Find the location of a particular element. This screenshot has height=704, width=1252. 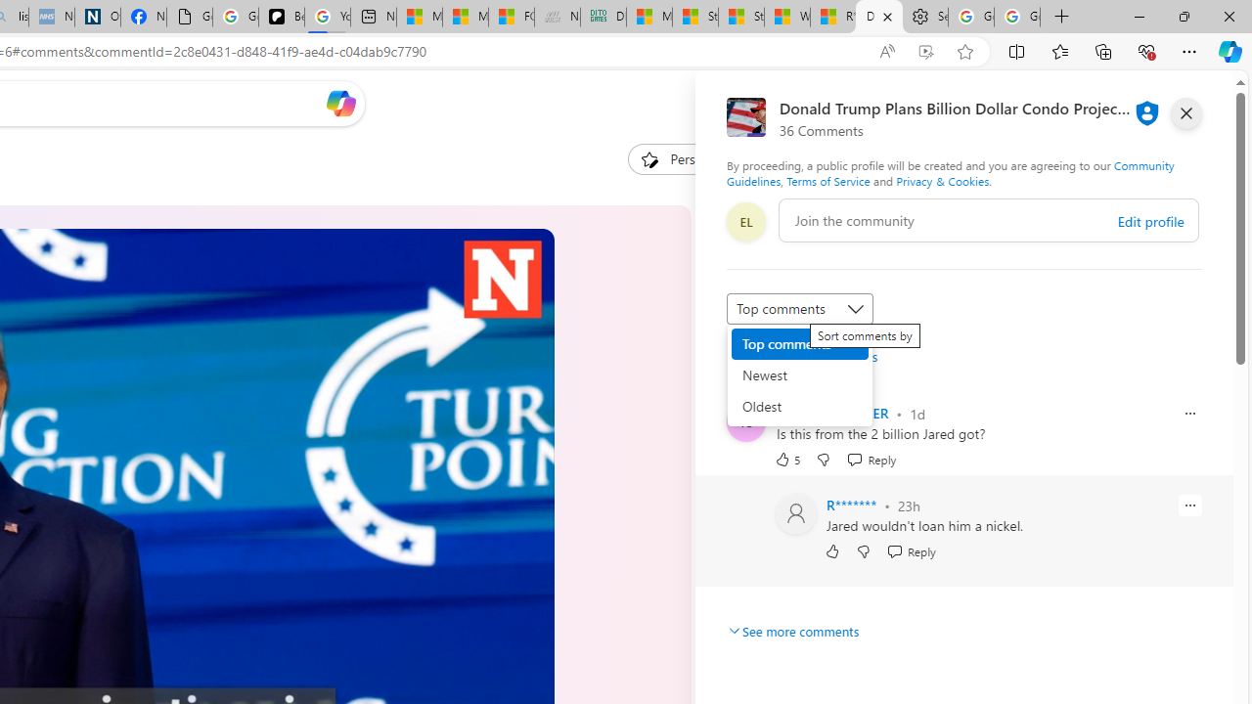

The Associated Press is located at coordinates (753, 546).